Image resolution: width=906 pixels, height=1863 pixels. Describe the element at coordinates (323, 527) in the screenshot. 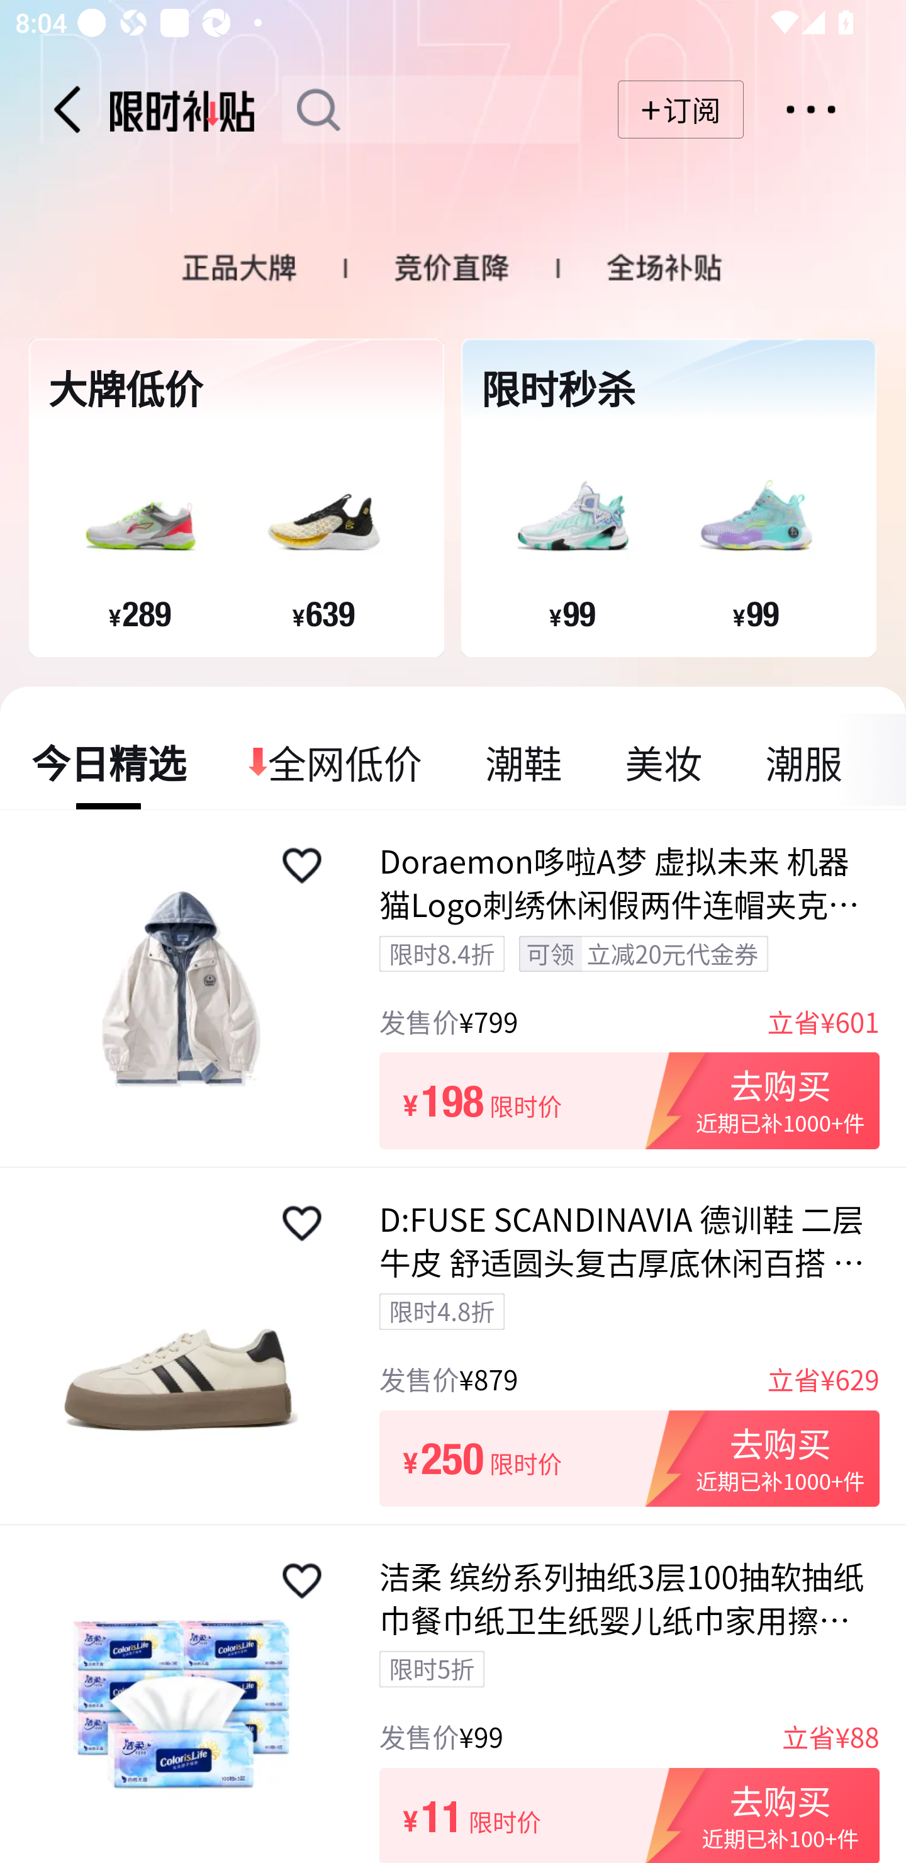

I see `resize,w_152 ¥639` at that location.